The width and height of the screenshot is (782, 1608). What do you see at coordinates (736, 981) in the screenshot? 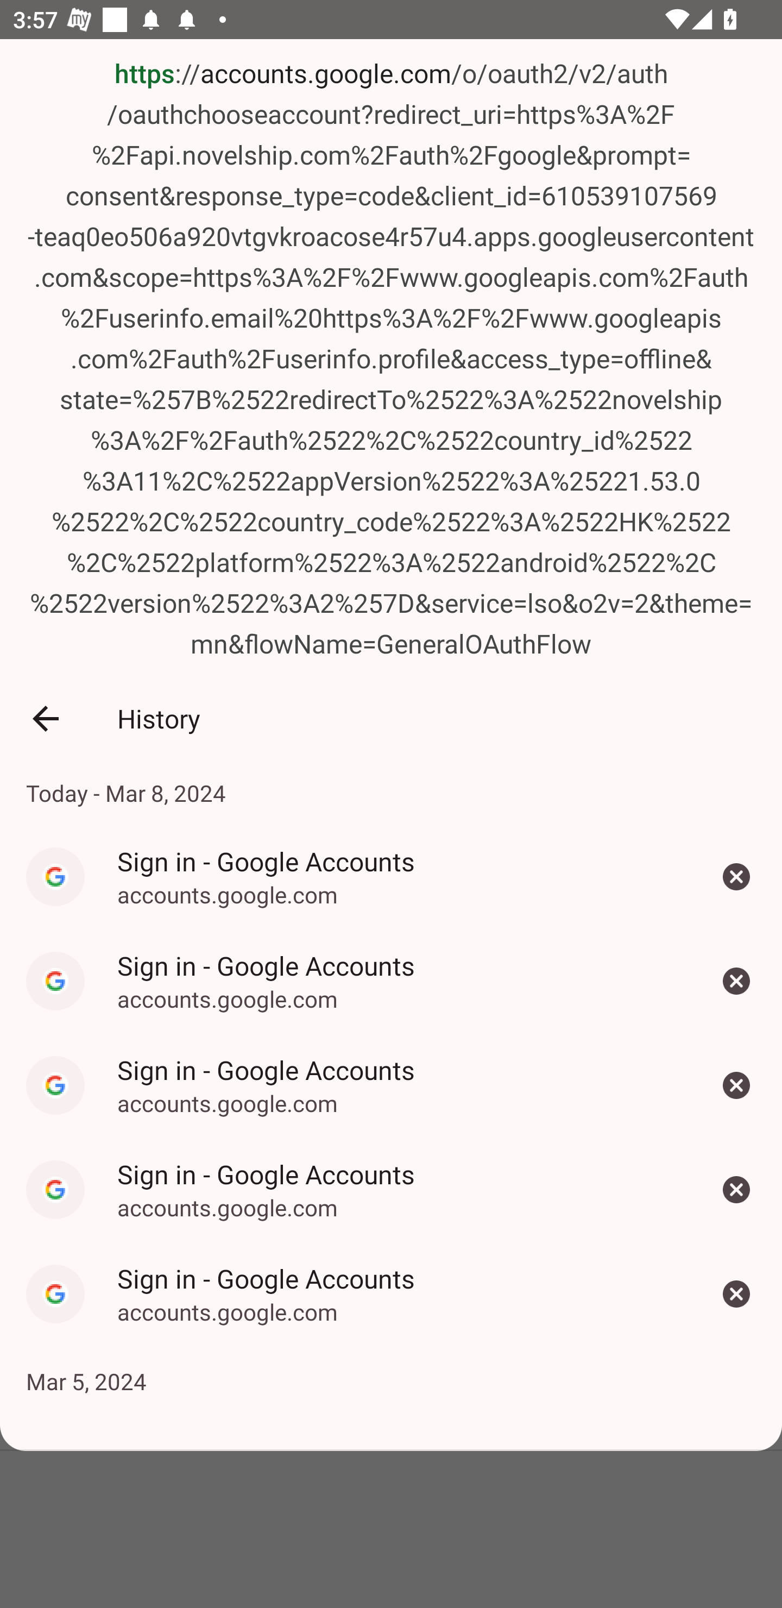
I see `Sign in - Google Accounts Remove` at bounding box center [736, 981].